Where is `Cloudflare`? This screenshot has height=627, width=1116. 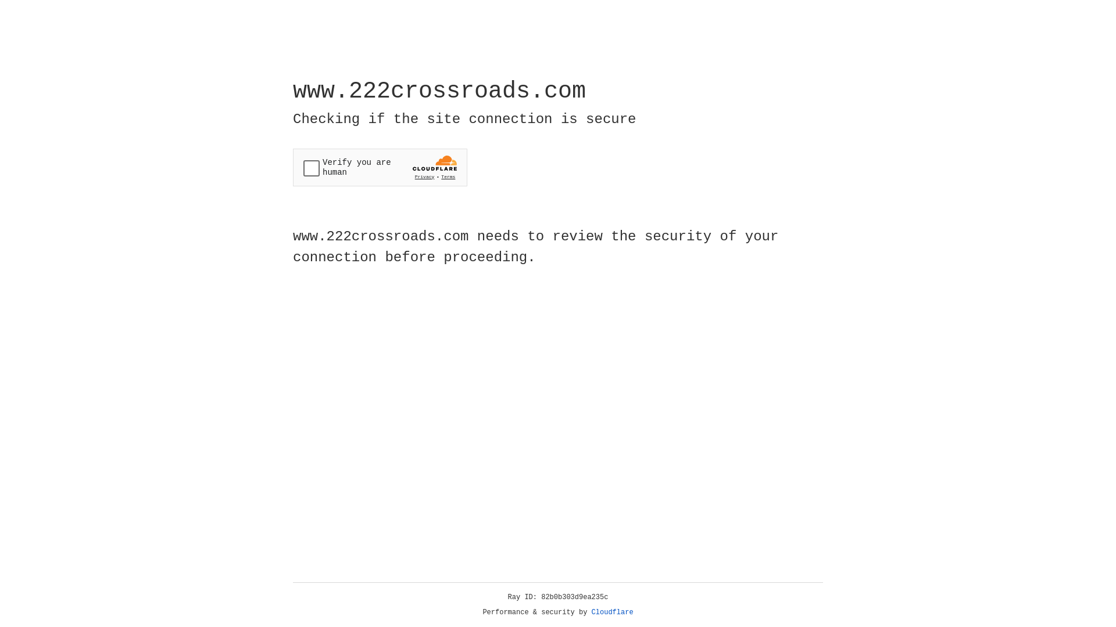
Cloudflare is located at coordinates (613, 612).